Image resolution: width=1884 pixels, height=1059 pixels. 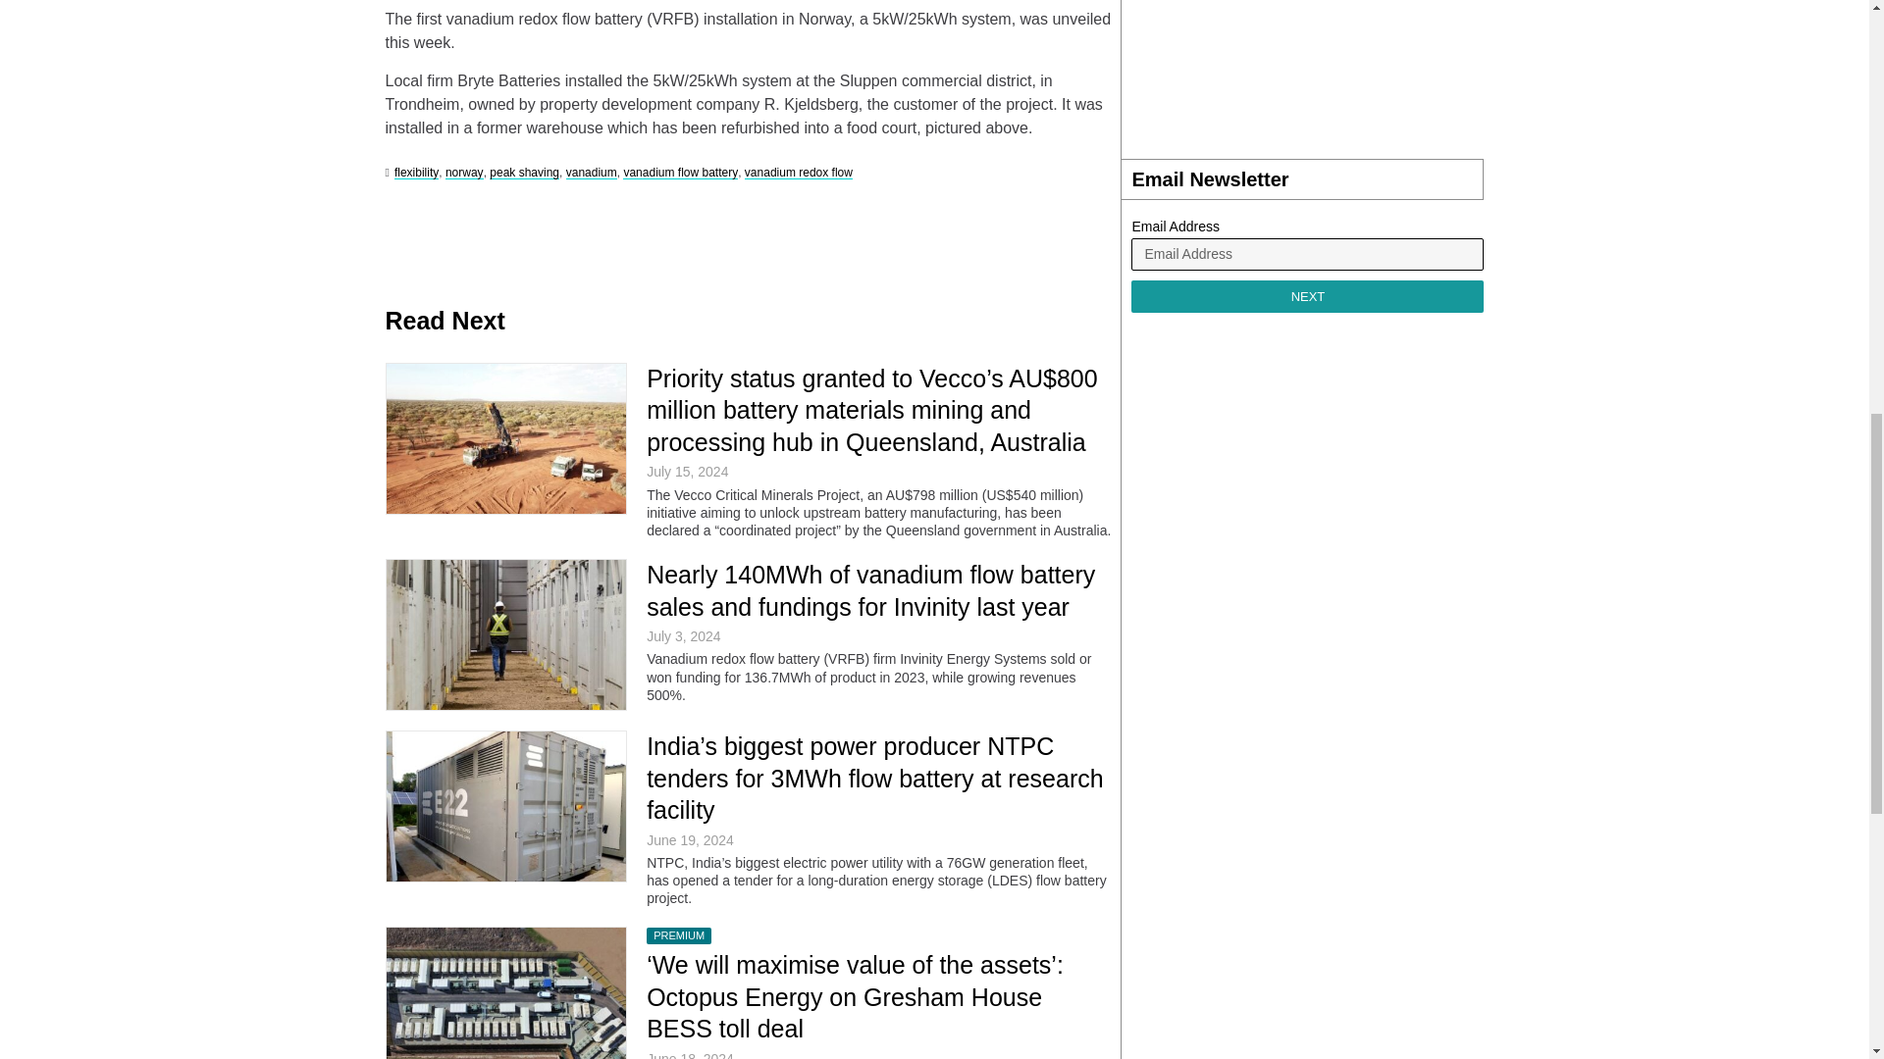 I want to click on 3rd party ad content, so click(x=741, y=235).